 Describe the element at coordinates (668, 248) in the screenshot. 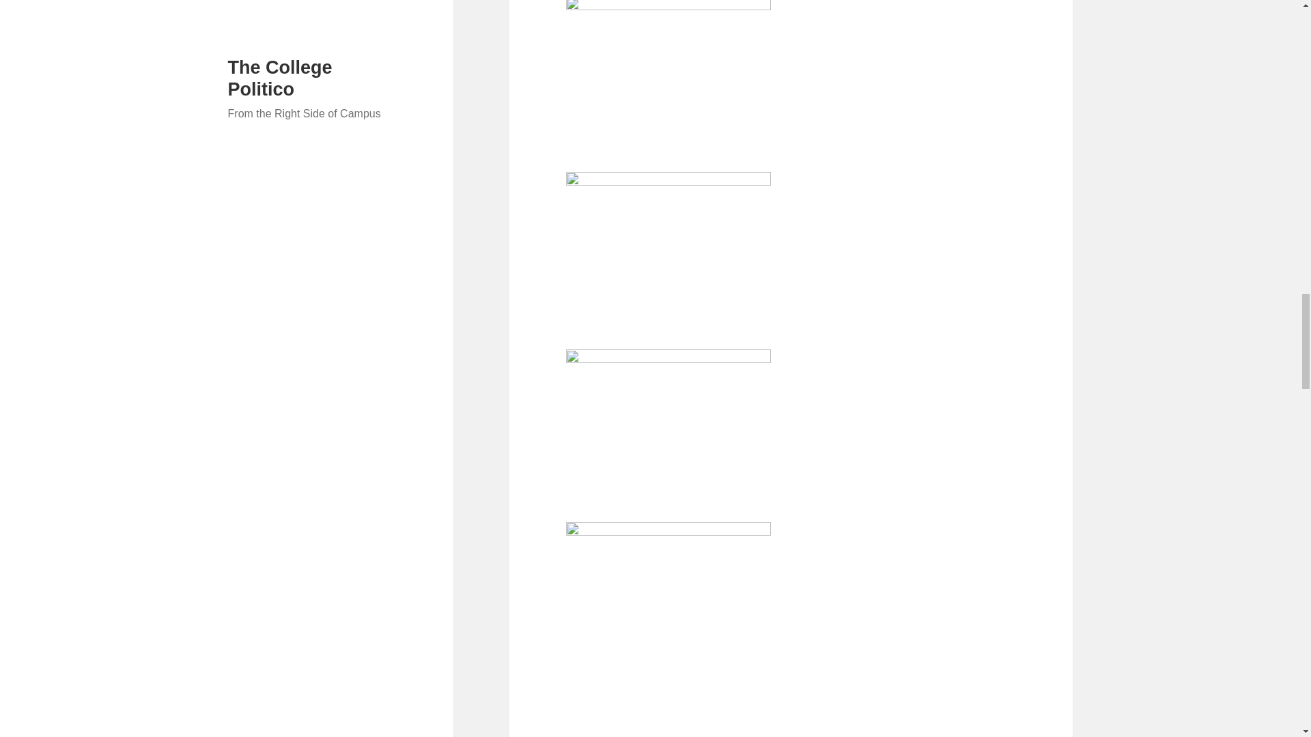

I see `messy room` at that location.